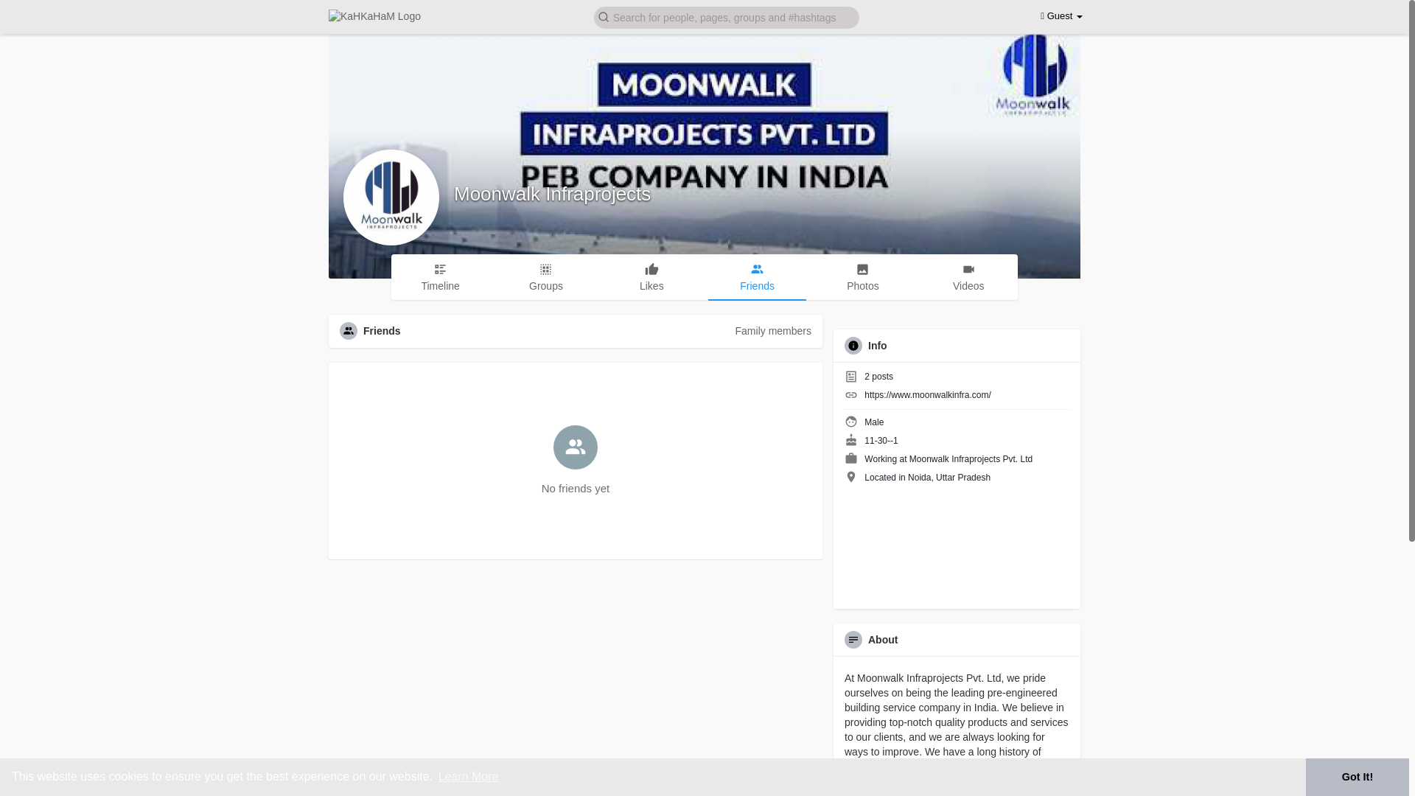 The width and height of the screenshot is (1415, 796). What do you see at coordinates (862, 276) in the screenshot?
I see `Photos` at bounding box center [862, 276].